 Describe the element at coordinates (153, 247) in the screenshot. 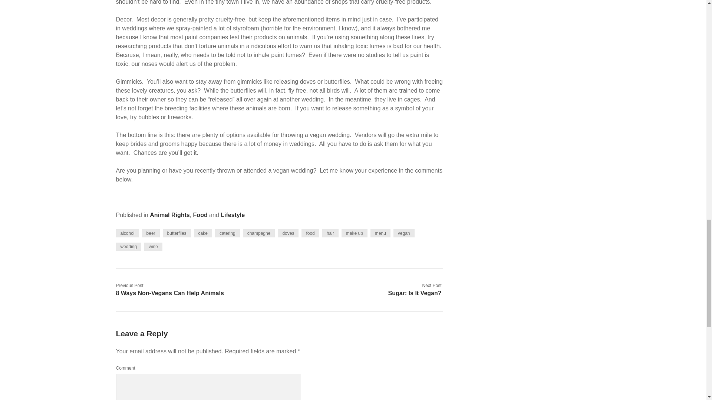

I see `wine` at that location.